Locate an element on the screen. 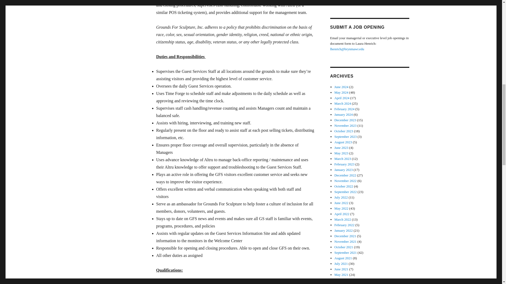 The height and width of the screenshot is (284, 506). June 2022 is located at coordinates (342, 202).